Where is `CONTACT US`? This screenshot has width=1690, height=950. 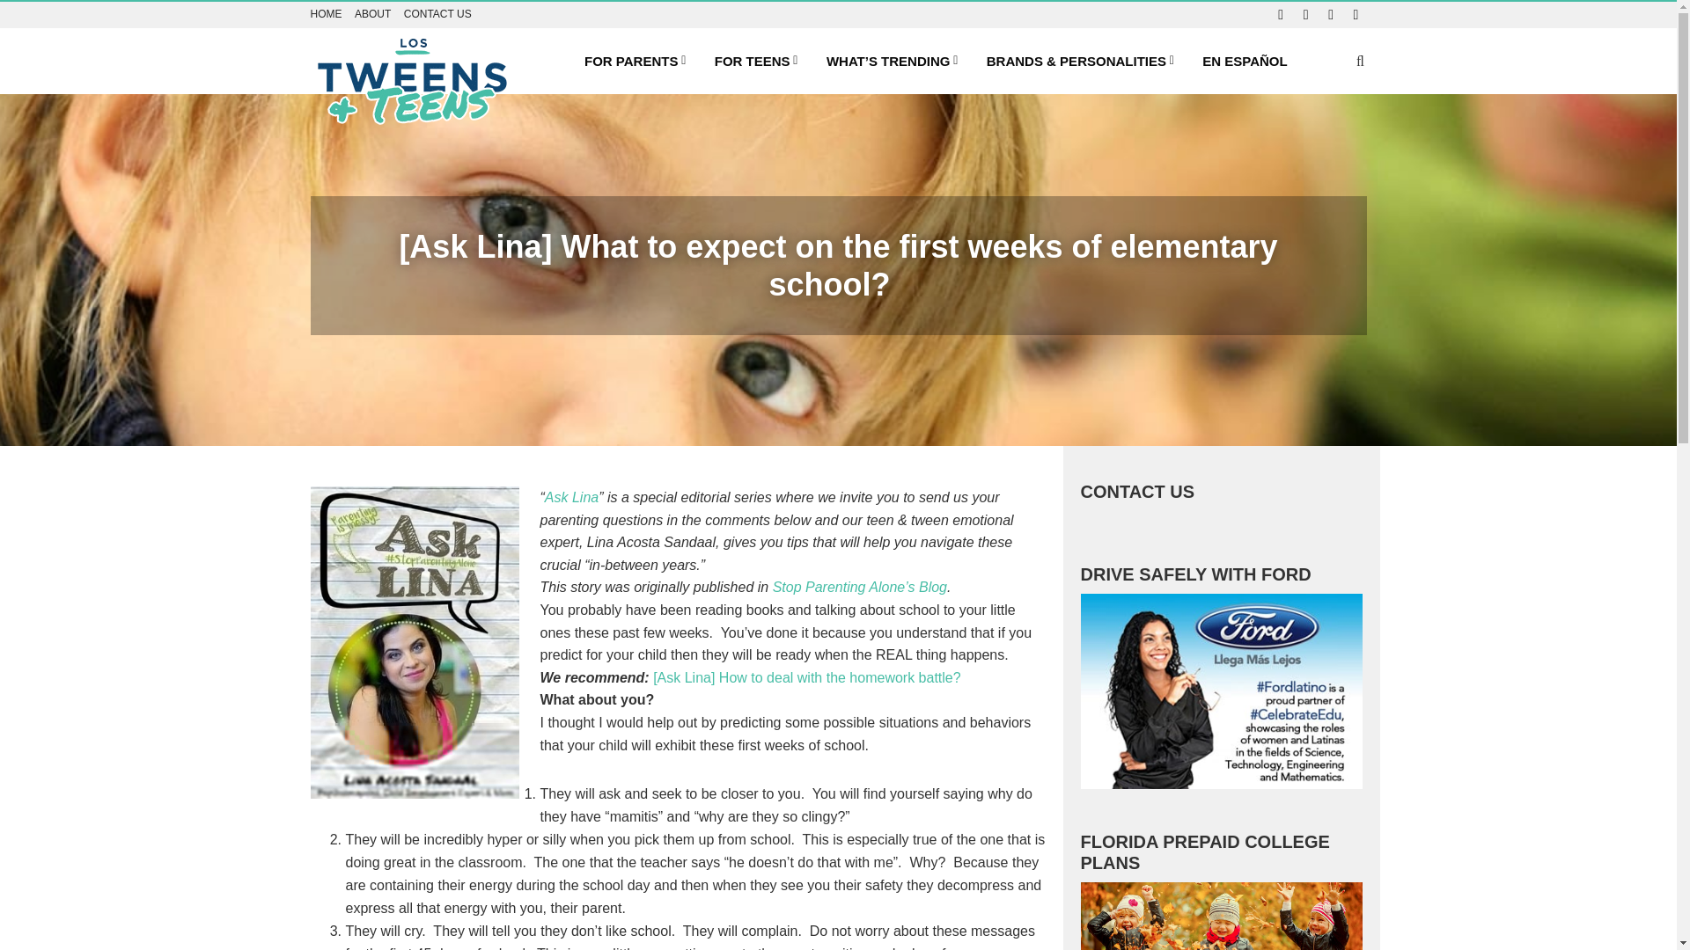 CONTACT US is located at coordinates (437, 13).